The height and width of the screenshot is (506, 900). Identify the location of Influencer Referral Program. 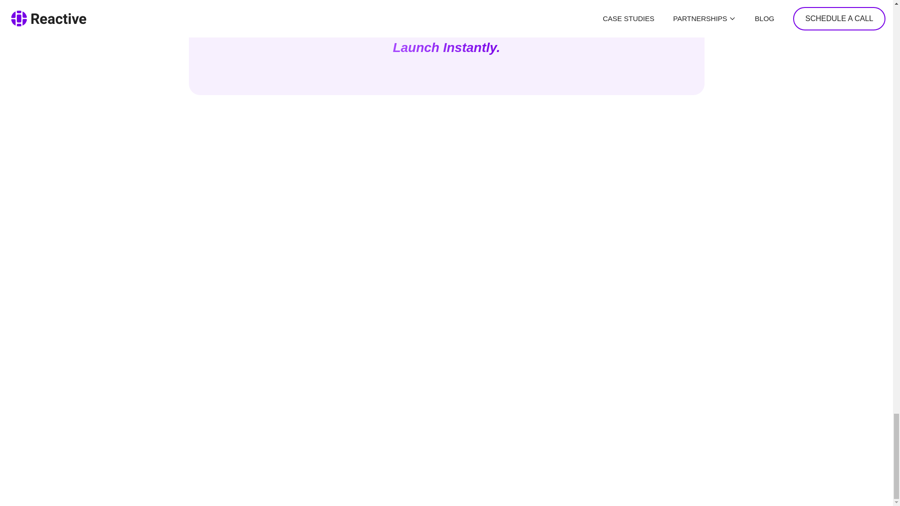
(595, 392).